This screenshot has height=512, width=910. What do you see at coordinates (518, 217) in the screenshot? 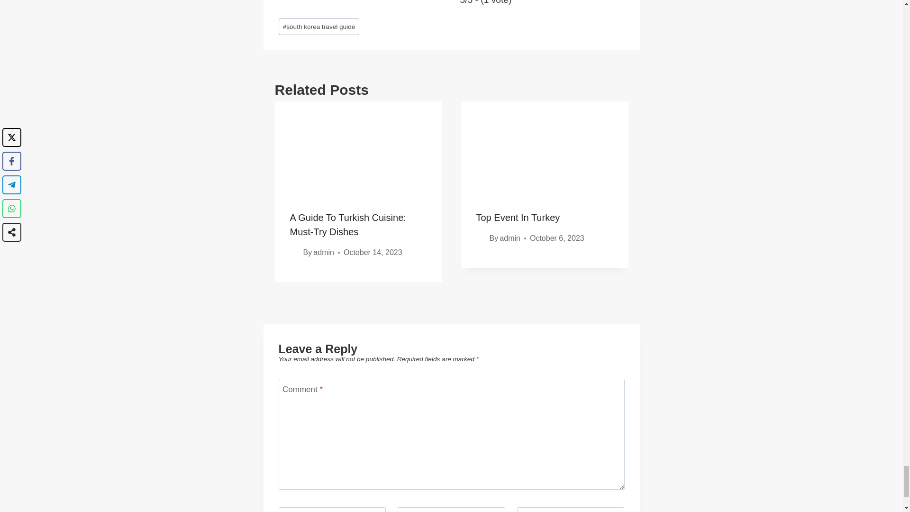
I see `Top Event In Turkey` at bounding box center [518, 217].